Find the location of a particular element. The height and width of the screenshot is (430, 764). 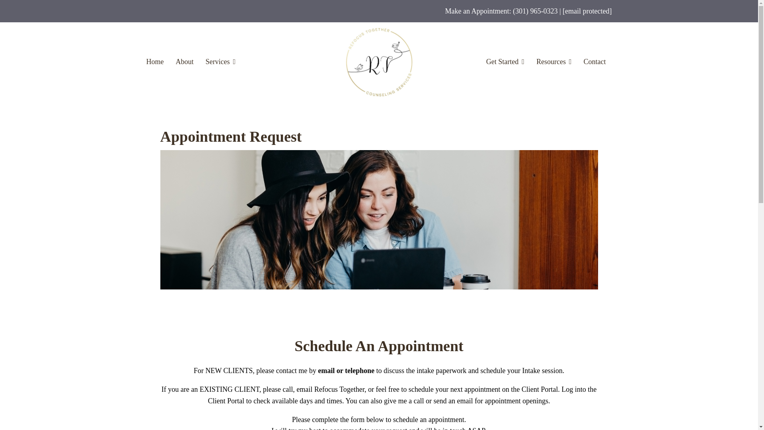

Contact is located at coordinates (594, 62).